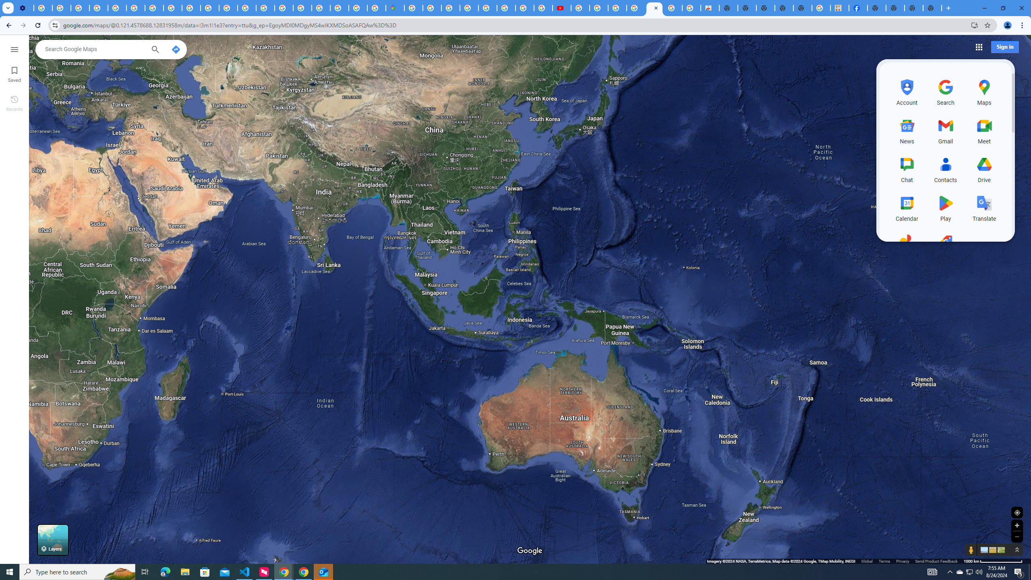 The width and height of the screenshot is (1031, 580). I want to click on Delete photos & videos - Computer - Google Photos Help, so click(43, 8).